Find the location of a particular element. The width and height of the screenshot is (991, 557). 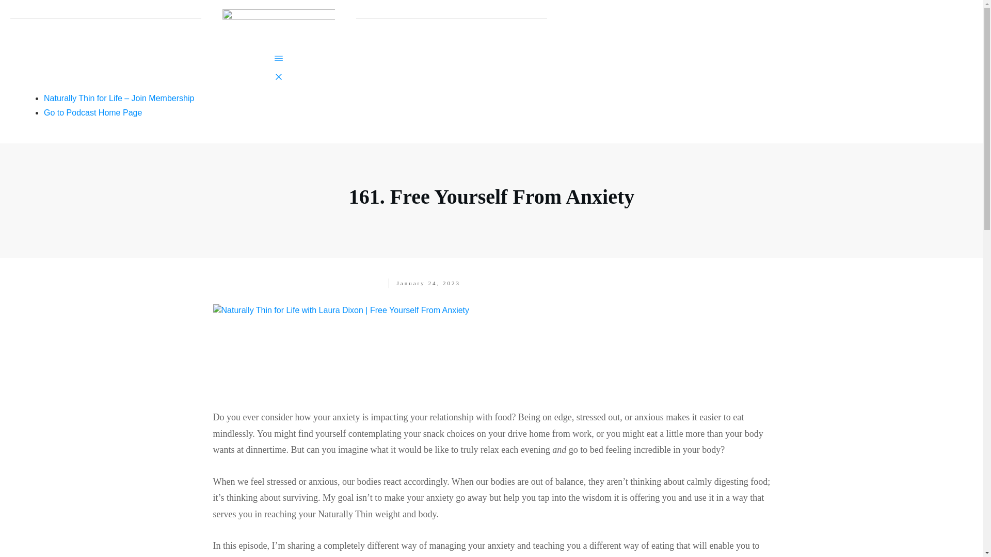

161. Free Yourself From Anxiety is located at coordinates (491, 196).